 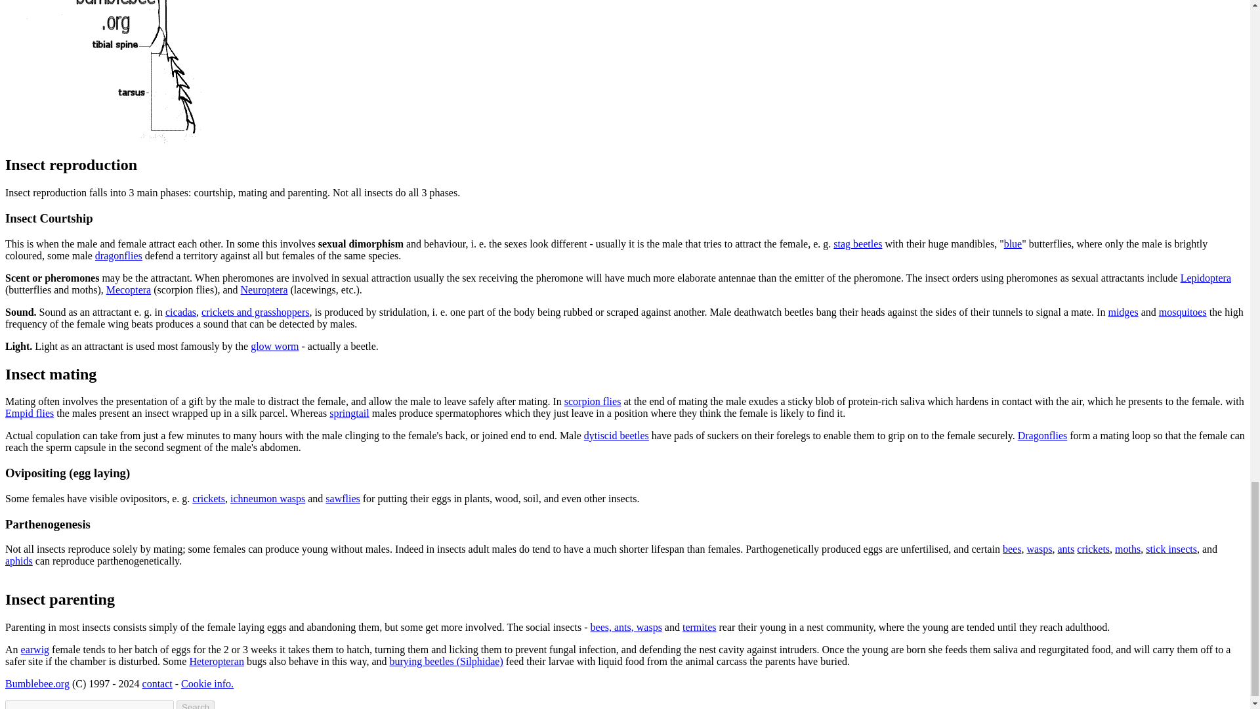 I want to click on Mecoptera, so click(x=129, y=290).